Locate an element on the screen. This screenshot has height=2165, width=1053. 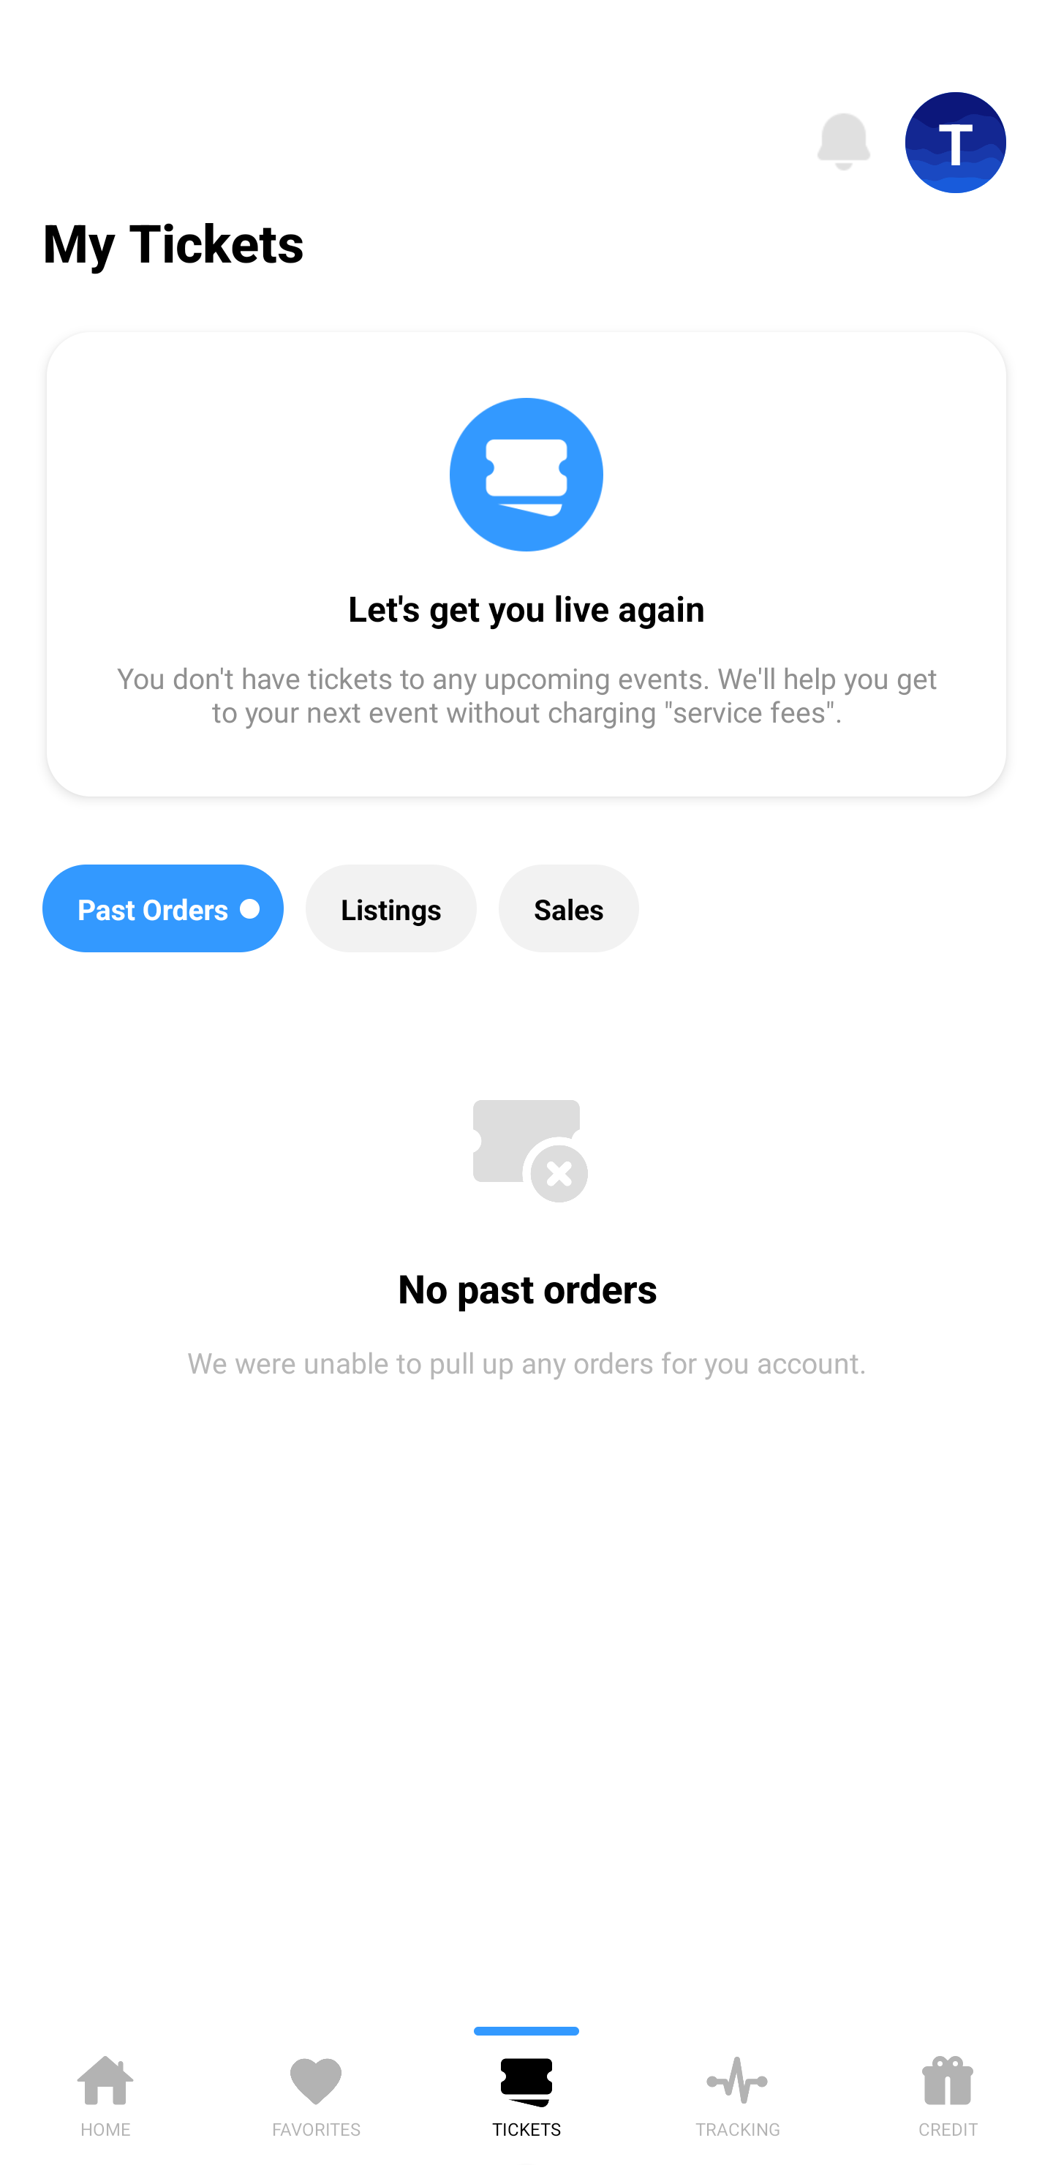
HOME is located at coordinates (105, 2092).